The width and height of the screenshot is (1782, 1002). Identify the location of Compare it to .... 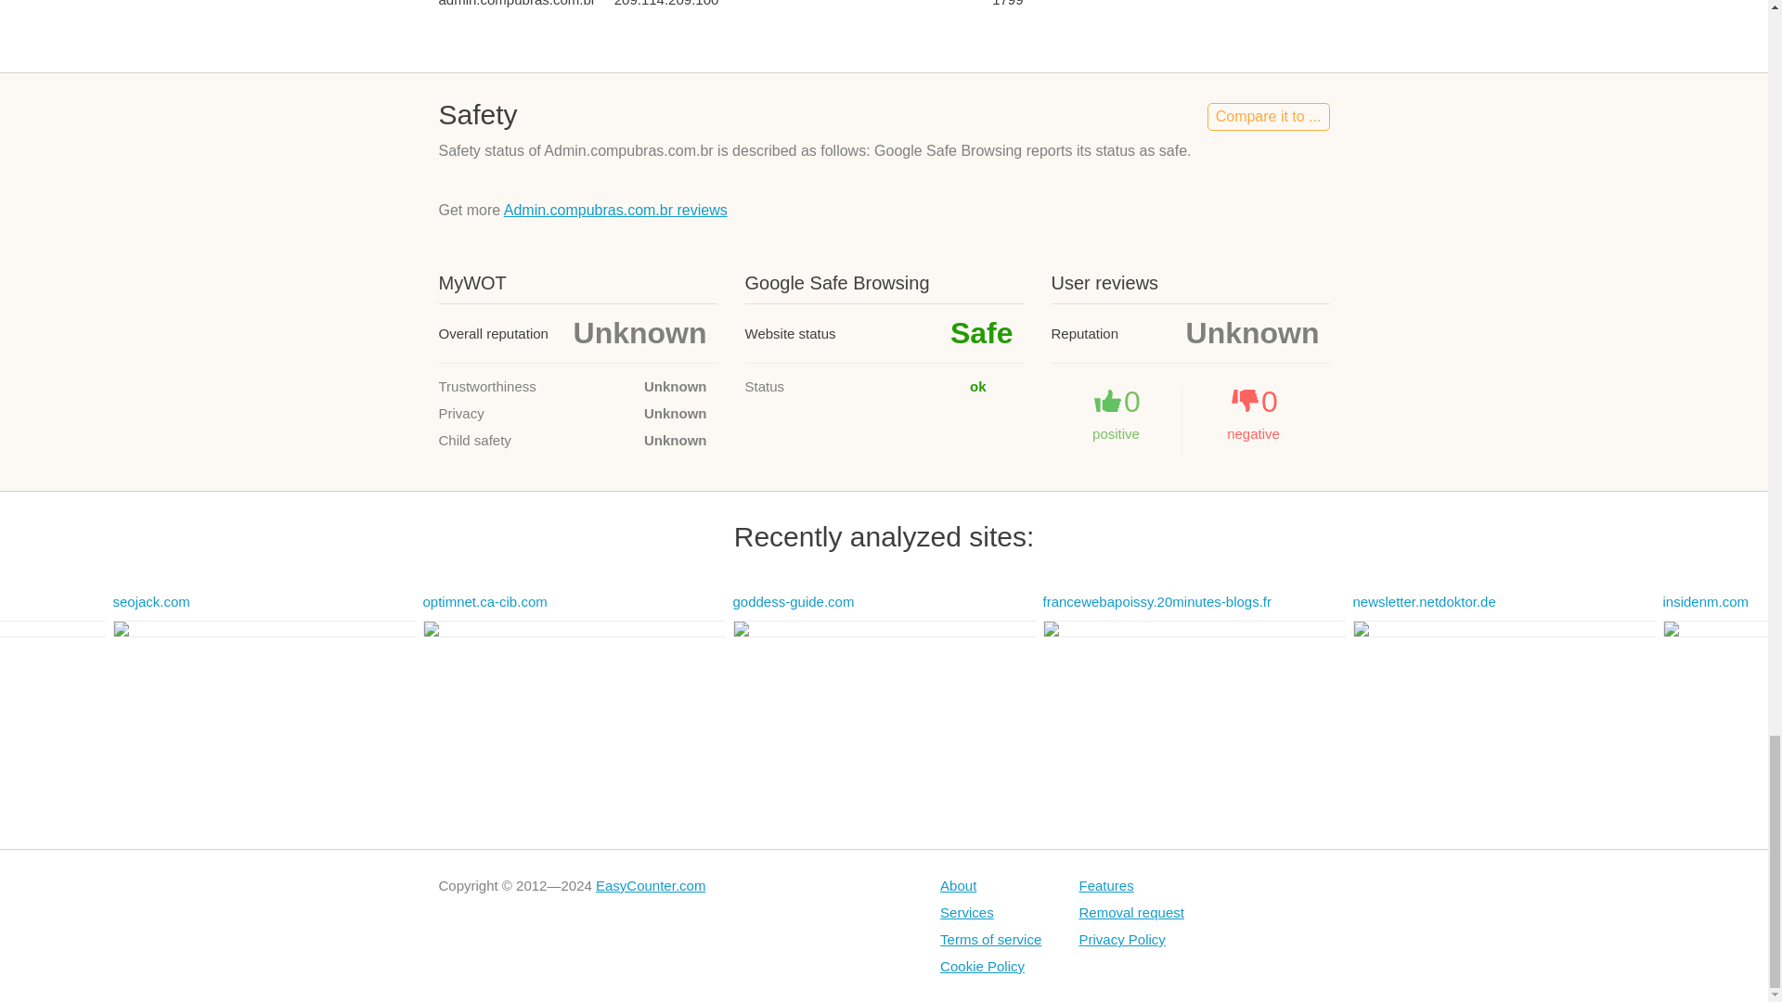
(1268, 117).